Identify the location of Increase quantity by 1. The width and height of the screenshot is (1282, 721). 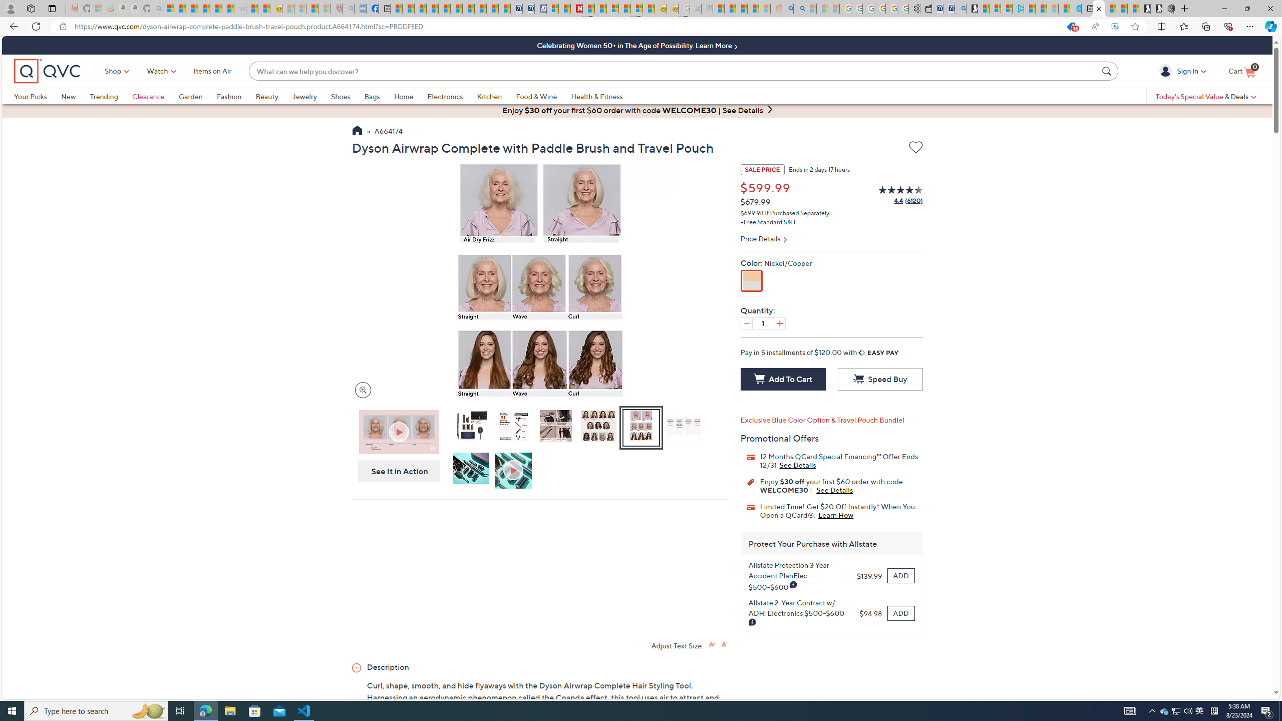
(779, 323).